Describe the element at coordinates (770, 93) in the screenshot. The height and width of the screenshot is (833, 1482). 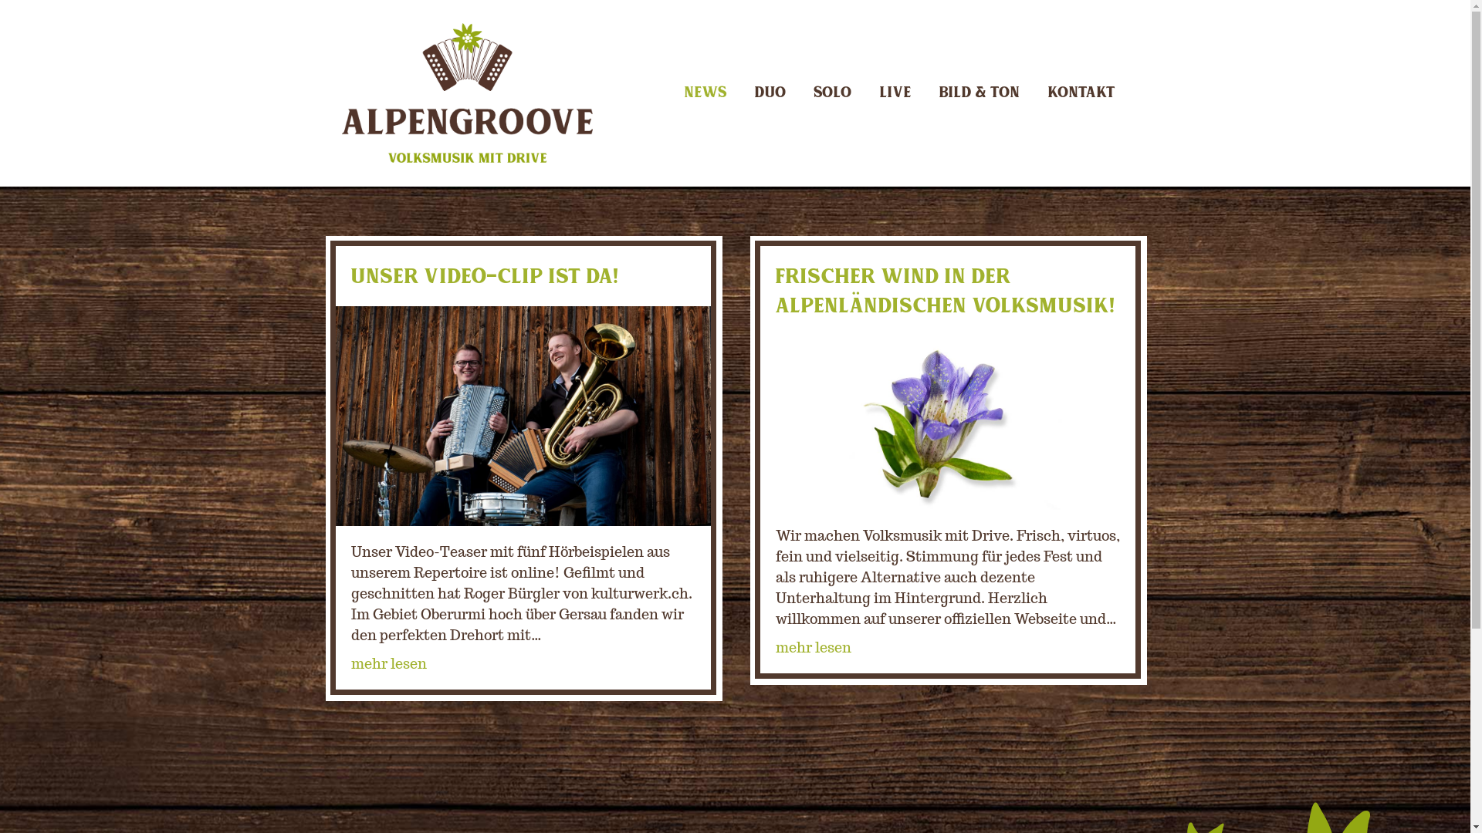
I see `DUO` at that location.